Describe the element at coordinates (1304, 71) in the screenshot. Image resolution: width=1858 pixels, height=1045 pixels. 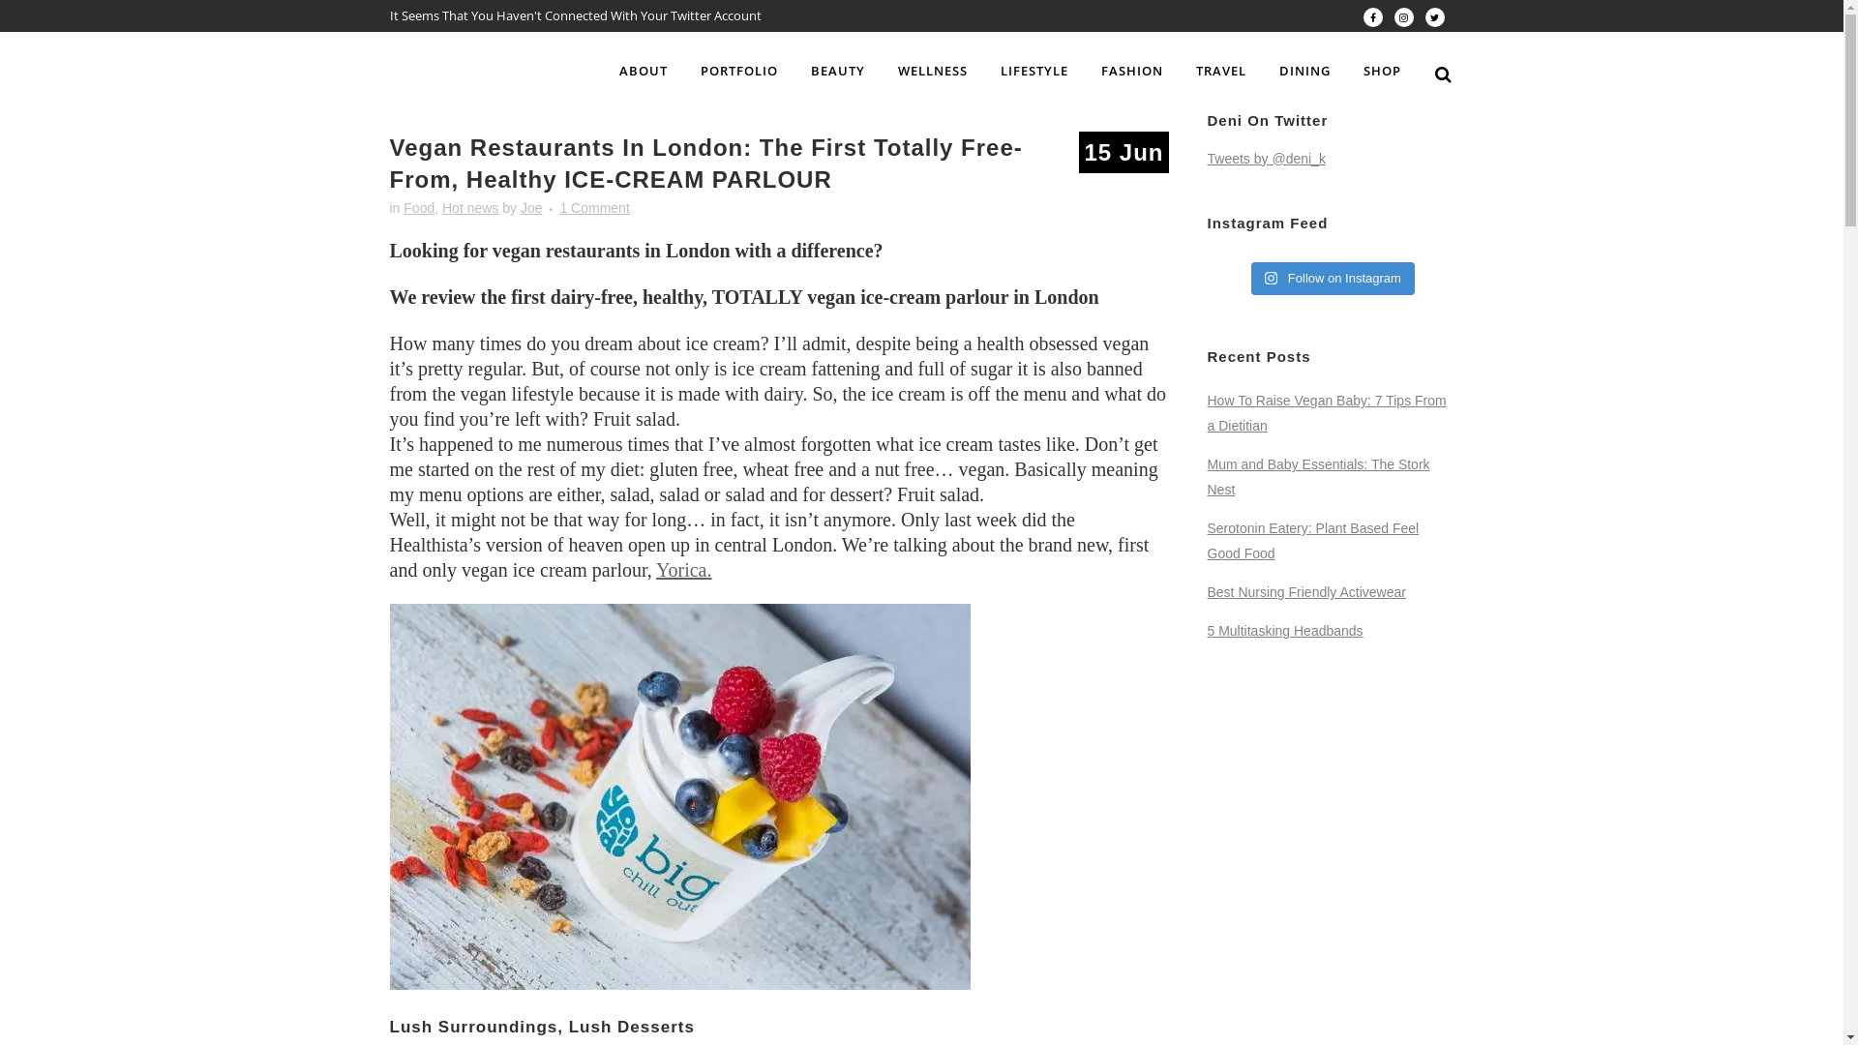
I see `DINING` at that location.